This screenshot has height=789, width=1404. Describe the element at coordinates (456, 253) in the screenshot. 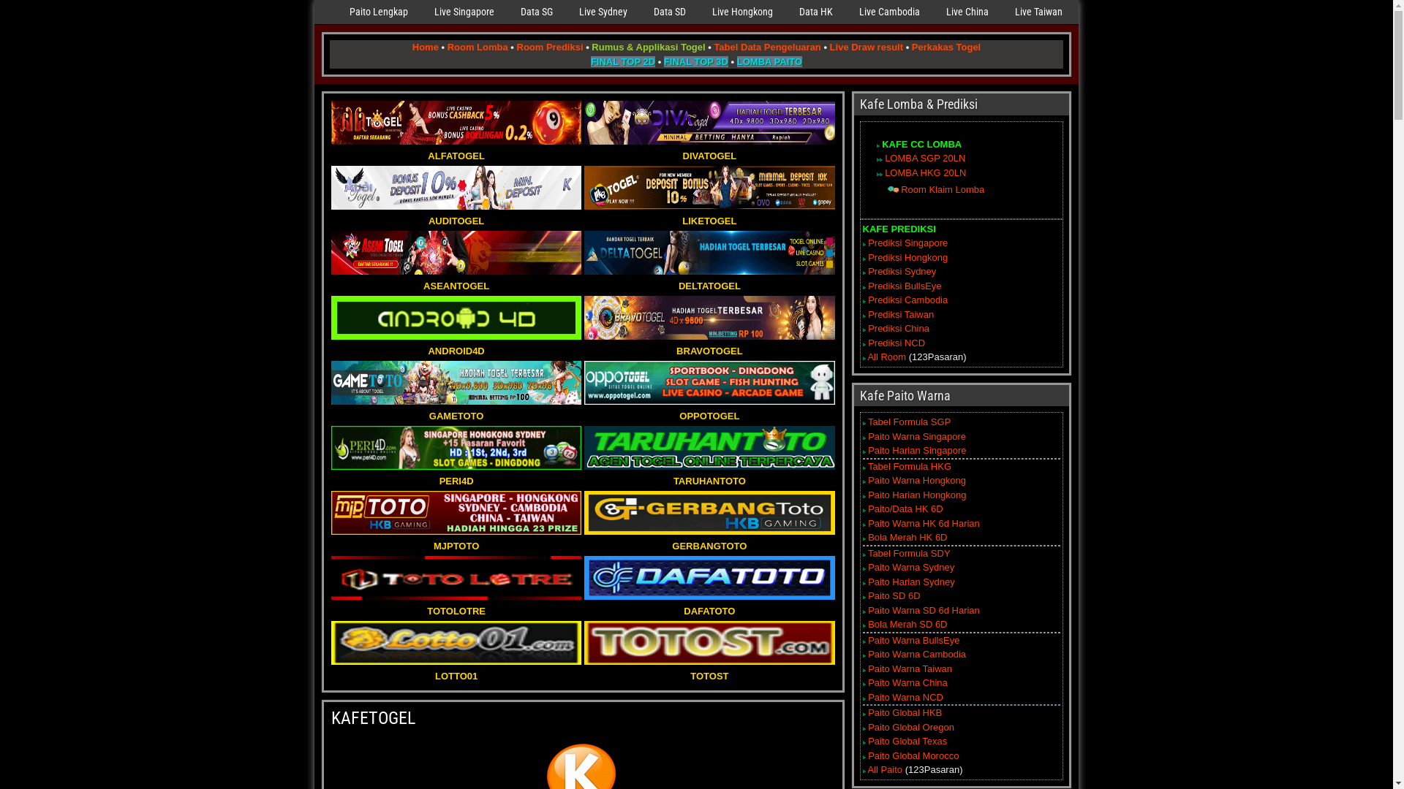

I see `Bandar Judi Online Terpercaya ASEANTOGEL` at that location.